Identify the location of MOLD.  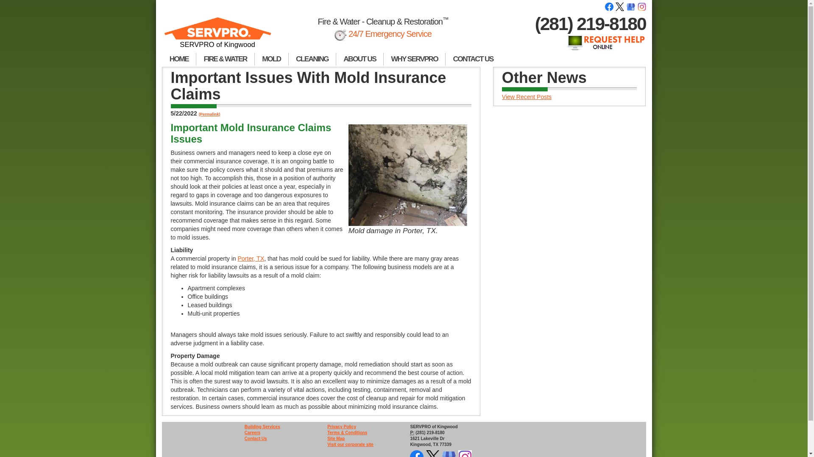
(271, 59).